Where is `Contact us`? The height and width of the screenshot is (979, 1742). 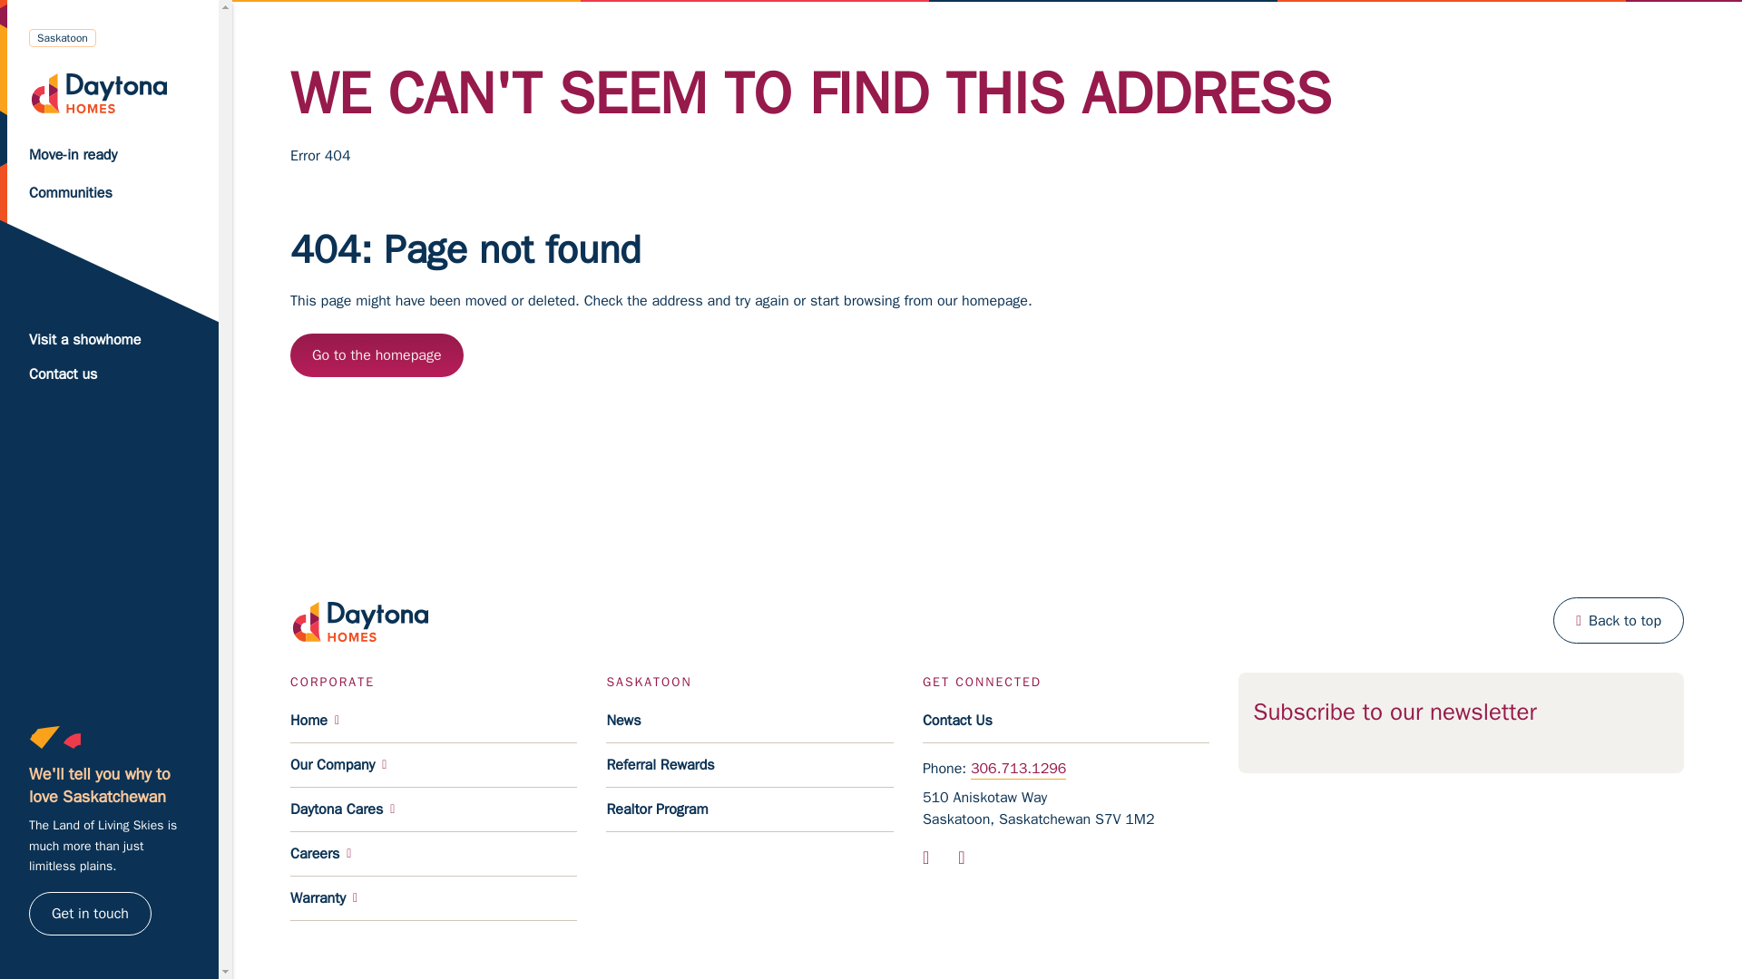 Contact us is located at coordinates (109, 374).